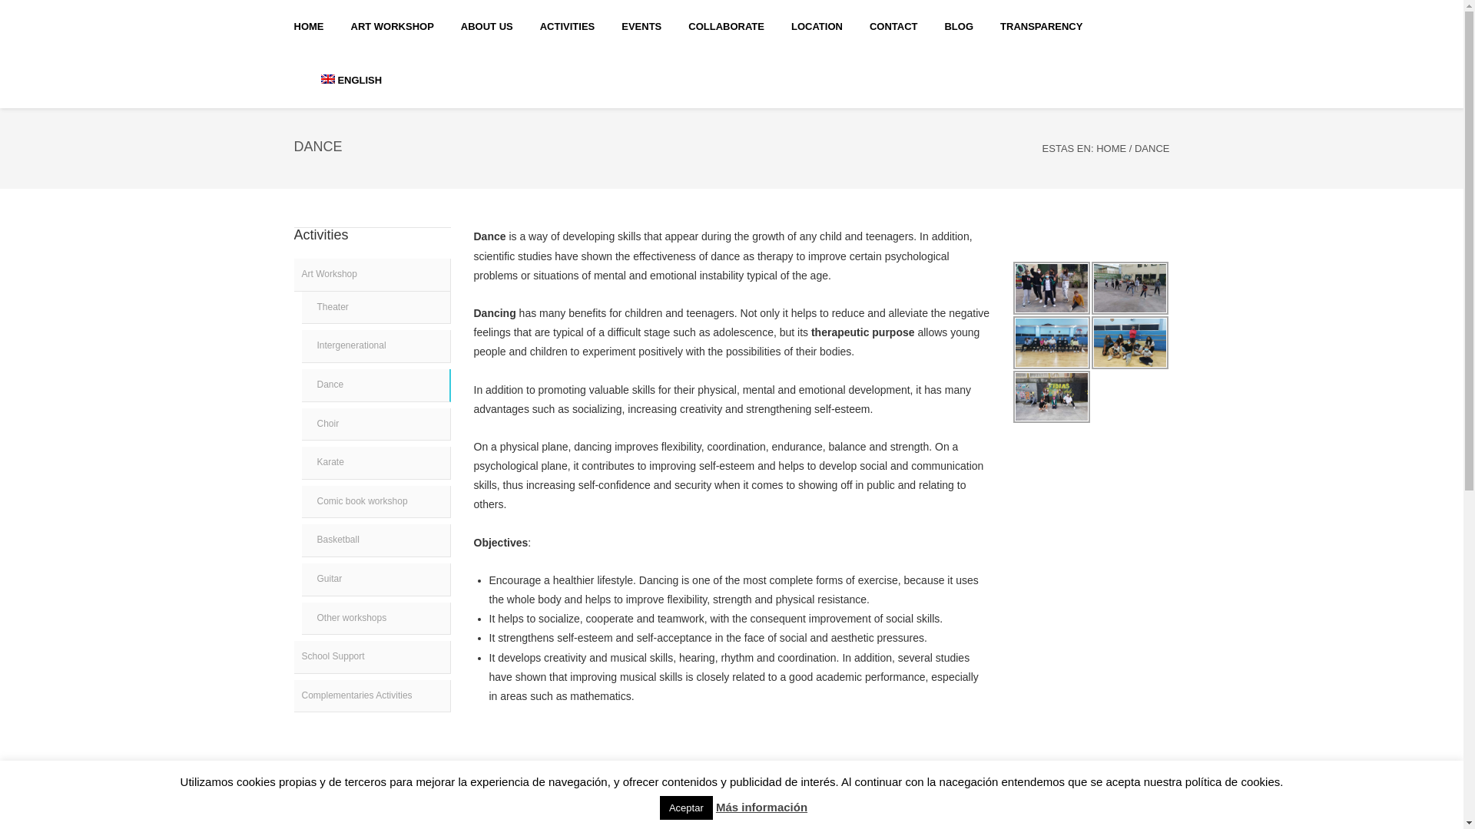  What do you see at coordinates (816, 27) in the screenshot?
I see `LOCATION` at bounding box center [816, 27].